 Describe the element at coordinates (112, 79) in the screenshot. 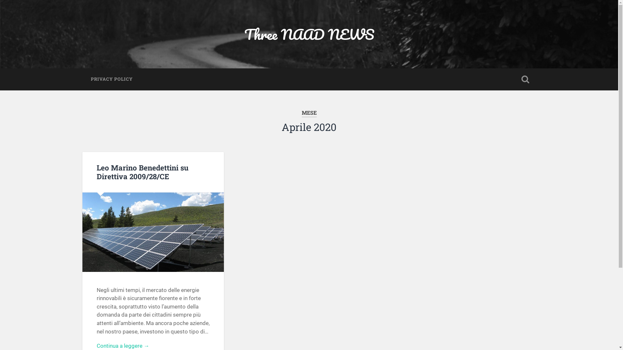

I see `PRIVACY POLICY` at that location.